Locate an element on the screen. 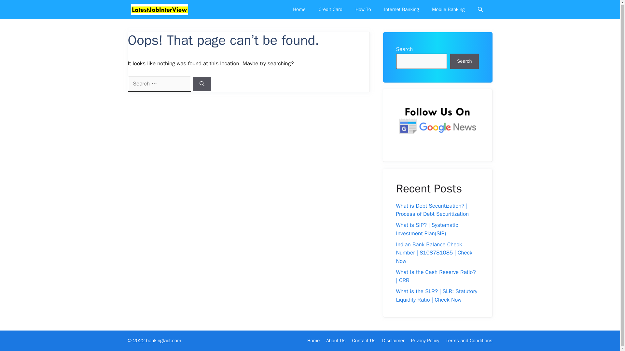 This screenshot has height=351, width=625. How To is located at coordinates (363, 10).